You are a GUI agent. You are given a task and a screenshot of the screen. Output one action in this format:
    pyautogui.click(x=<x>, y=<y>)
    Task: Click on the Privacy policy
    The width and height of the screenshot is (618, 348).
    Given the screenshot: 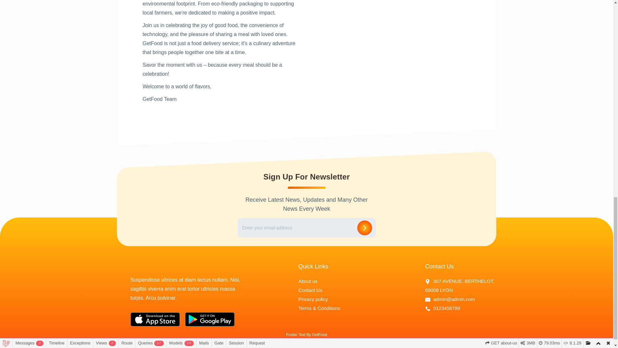 What is the action you would take?
    pyautogui.click(x=313, y=299)
    